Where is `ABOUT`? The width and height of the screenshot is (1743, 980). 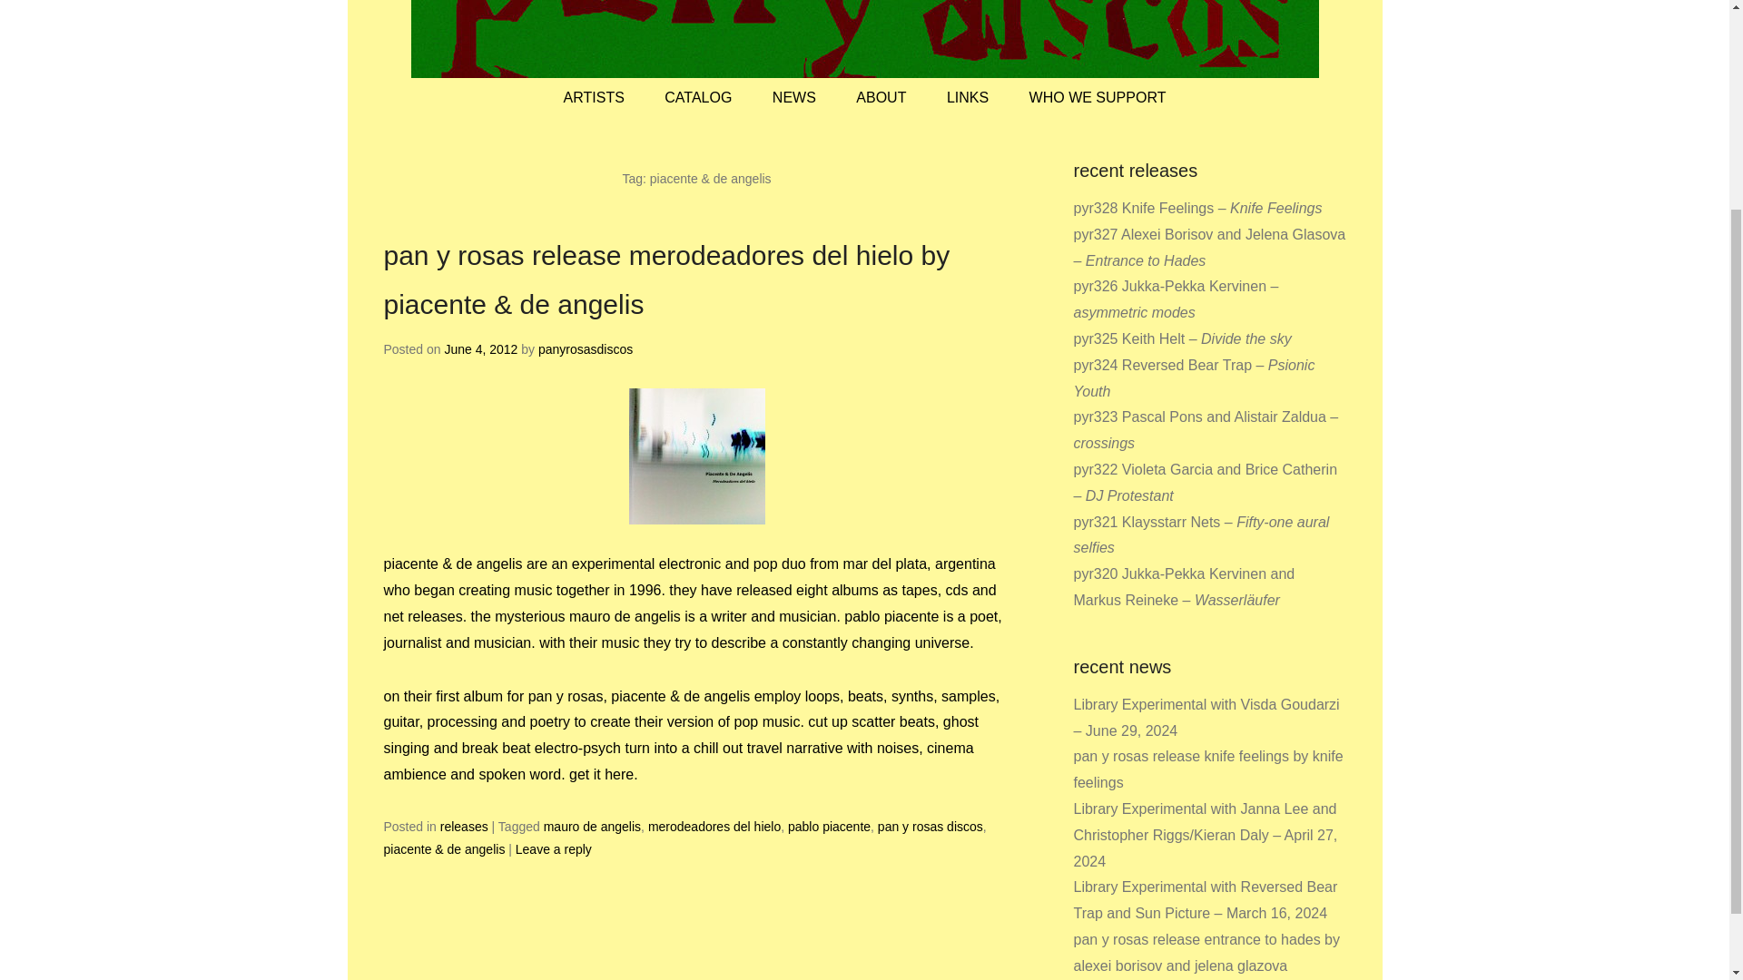
ABOUT is located at coordinates (881, 98).